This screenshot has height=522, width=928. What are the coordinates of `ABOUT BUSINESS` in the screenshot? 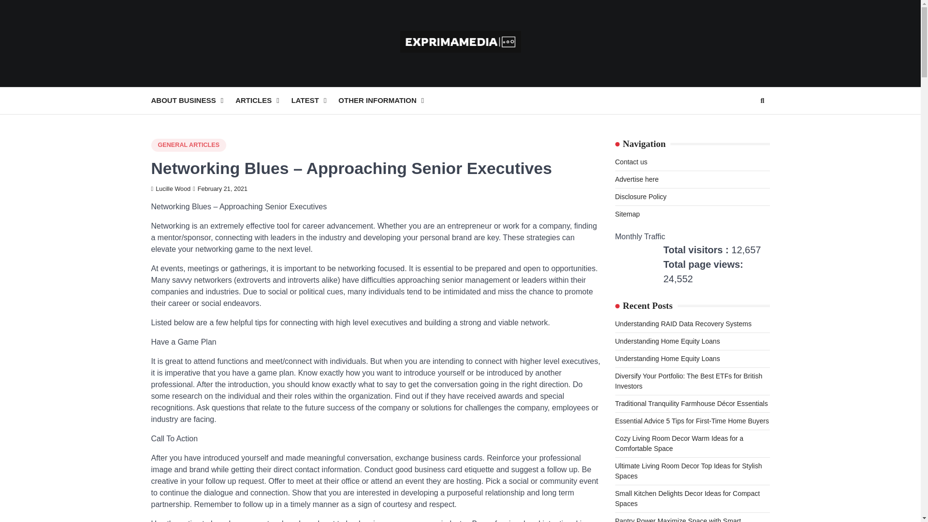 It's located at (193, 101).